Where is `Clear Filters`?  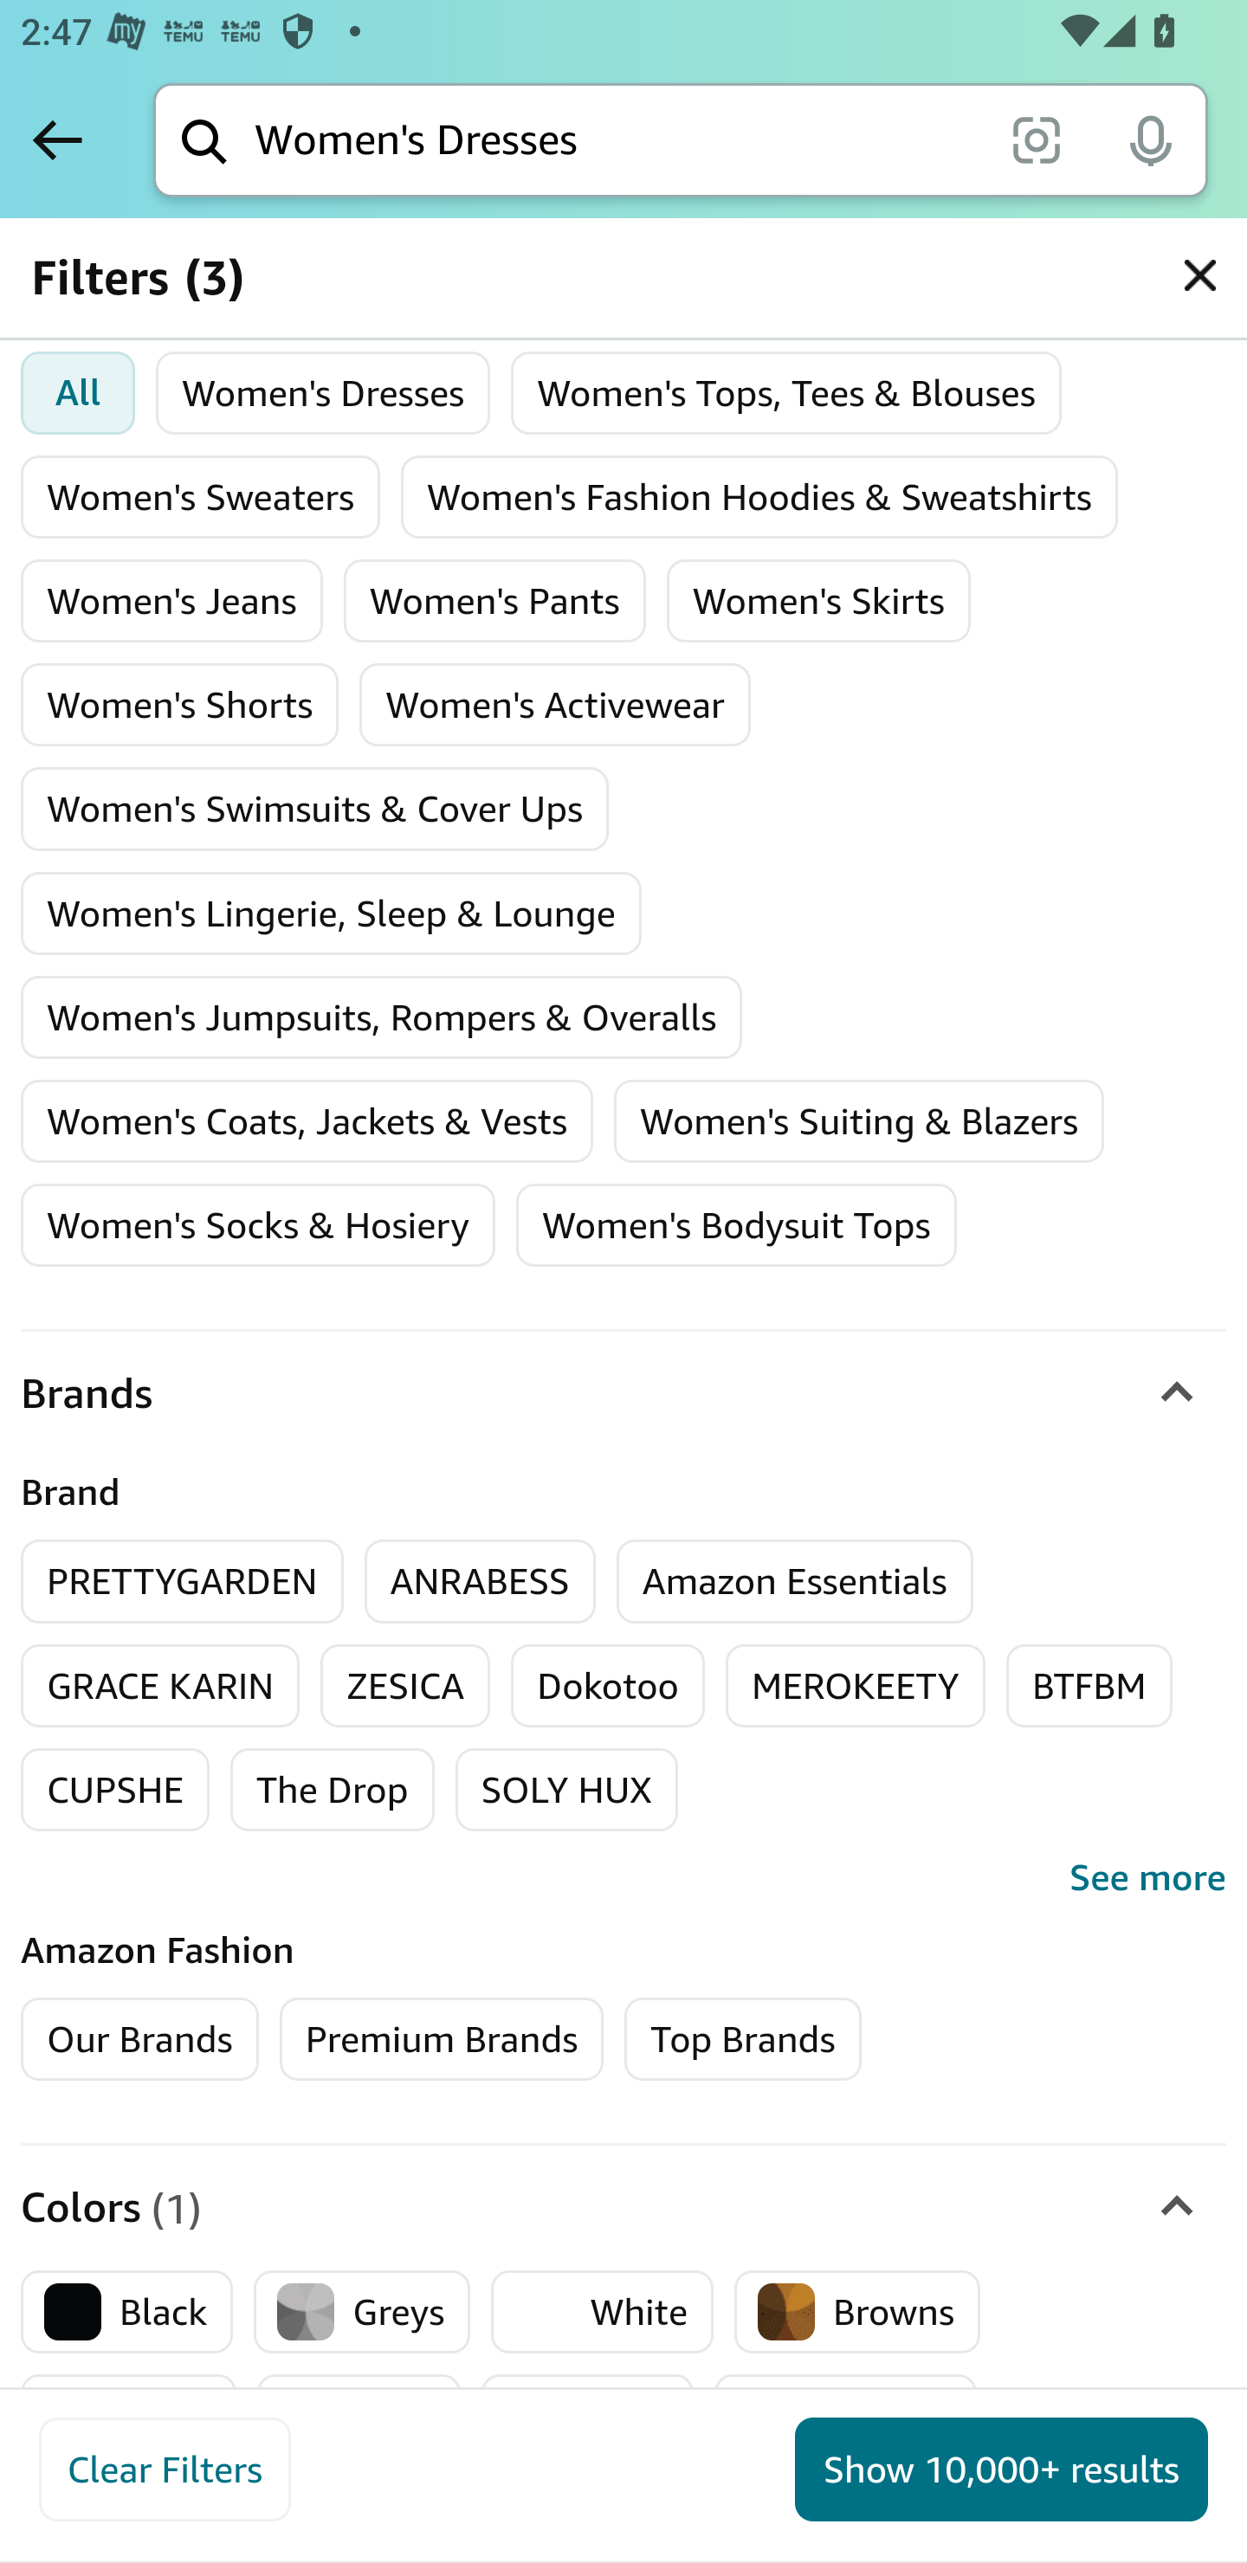 Clear Filters is located at coordinates (165, 2469).